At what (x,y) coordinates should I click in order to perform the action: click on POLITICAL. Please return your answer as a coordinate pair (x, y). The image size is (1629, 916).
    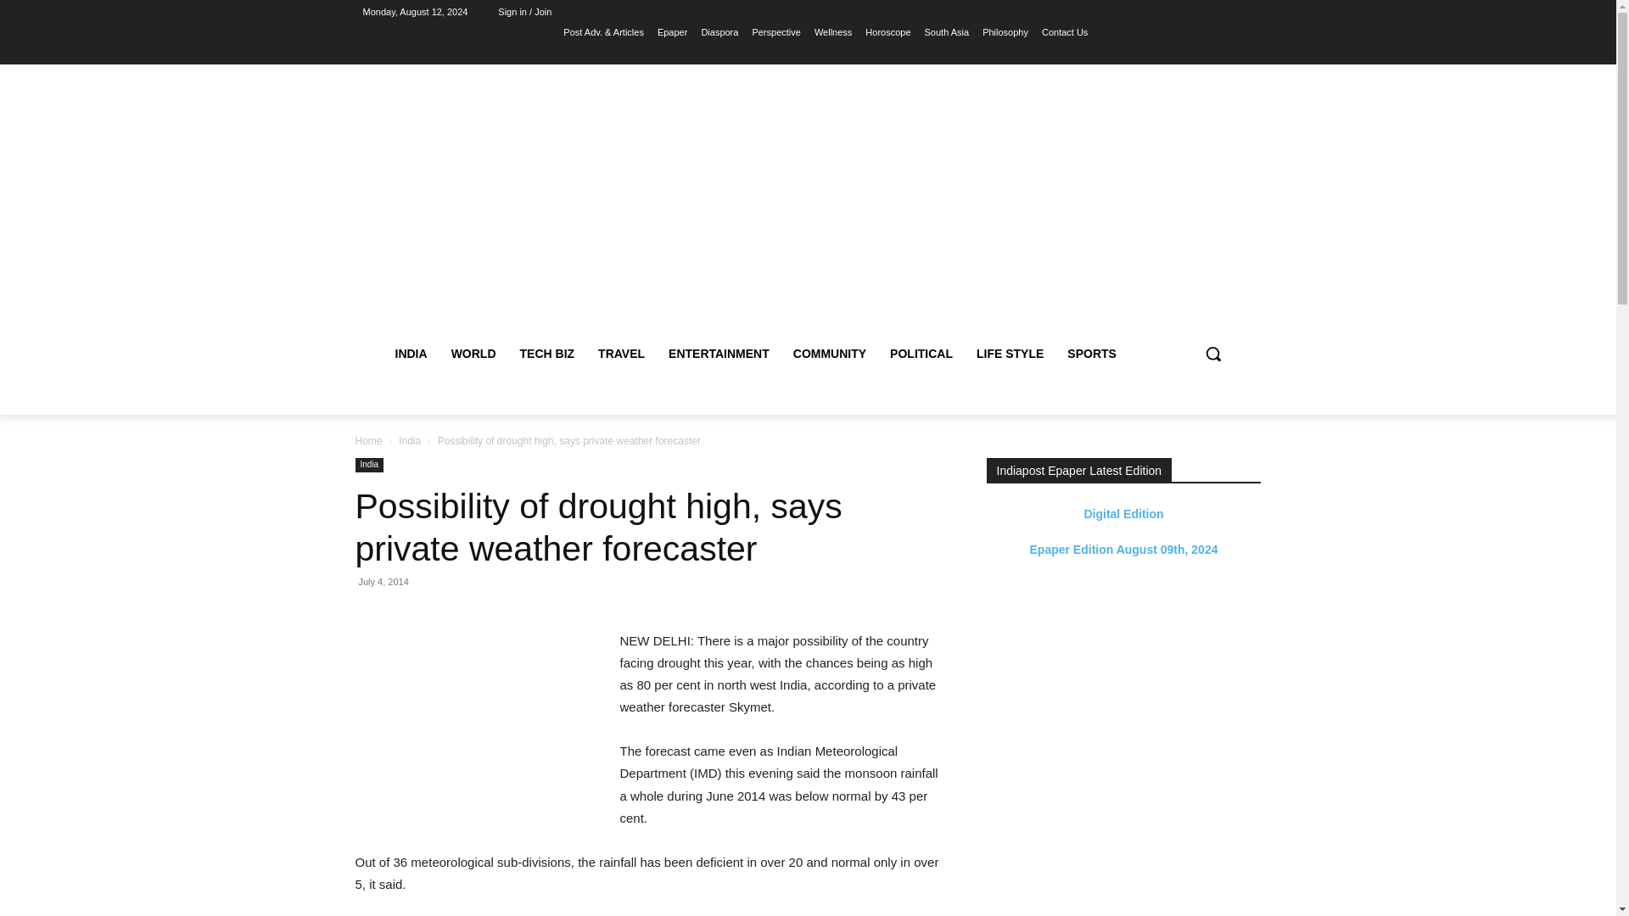
    Looking at the image, I should click on (921, 353).